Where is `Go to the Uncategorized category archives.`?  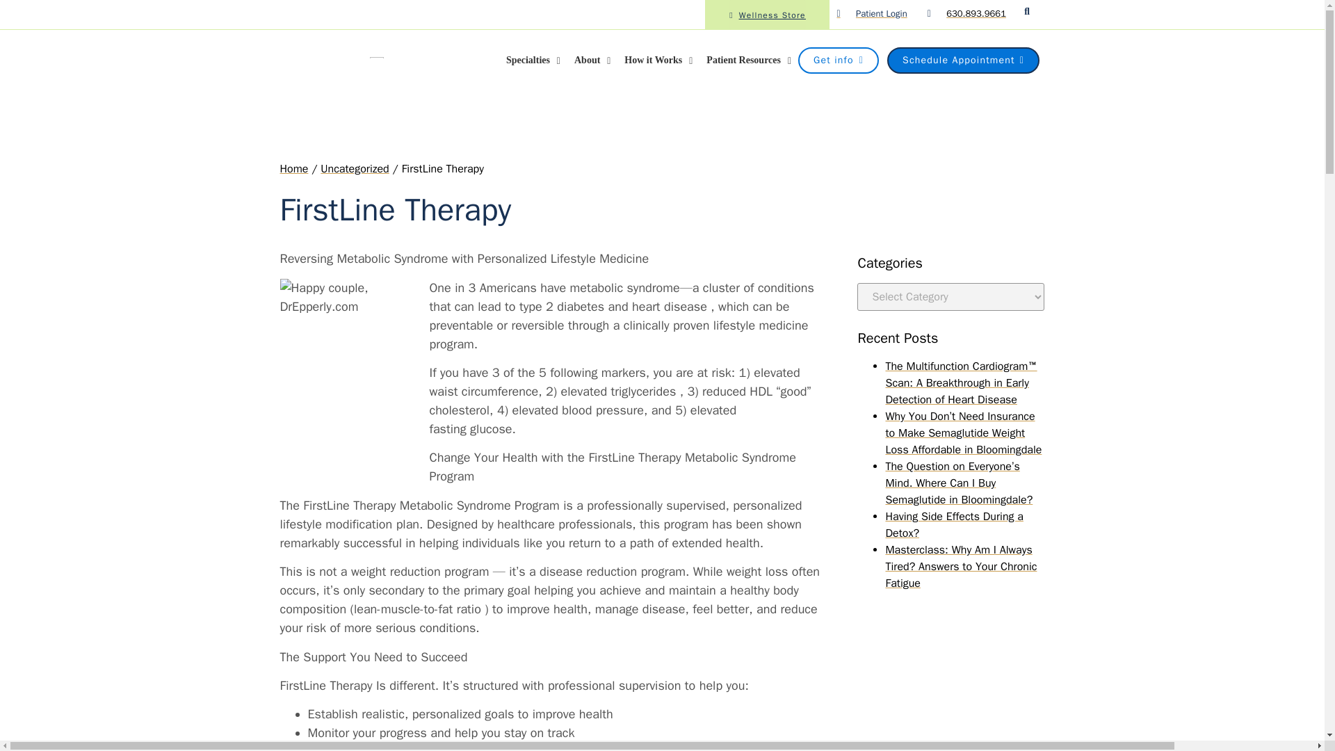 Go to the Uncategorized category archives. is located at coordinates (354, 168).